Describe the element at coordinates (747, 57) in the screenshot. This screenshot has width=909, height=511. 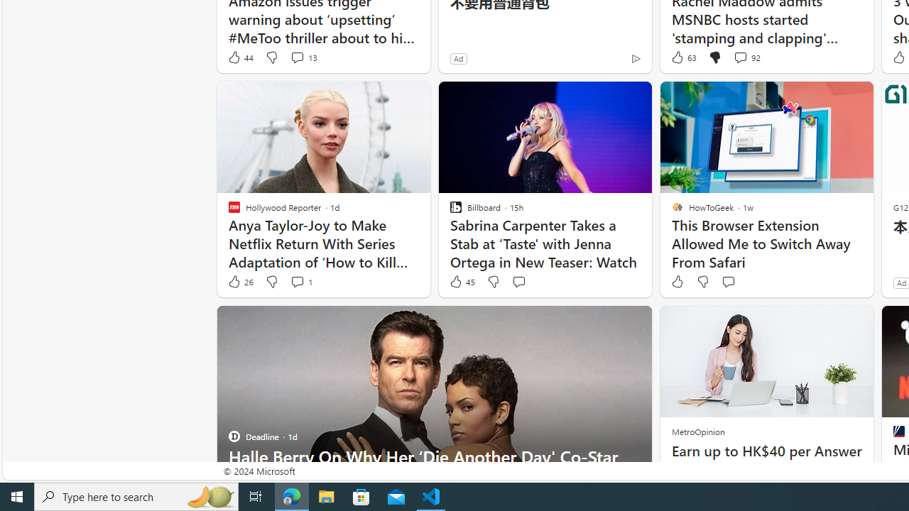
I see `View comments 92 Comment` at that location.